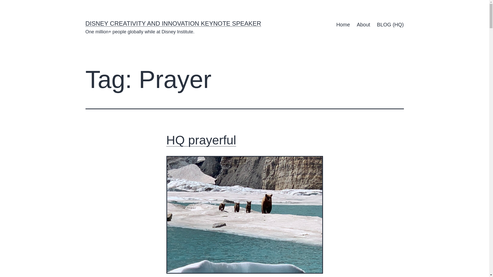  What do you see at coordinates (364, 25) in the screenshot?
I see `About` at bounding box center [364, 25].